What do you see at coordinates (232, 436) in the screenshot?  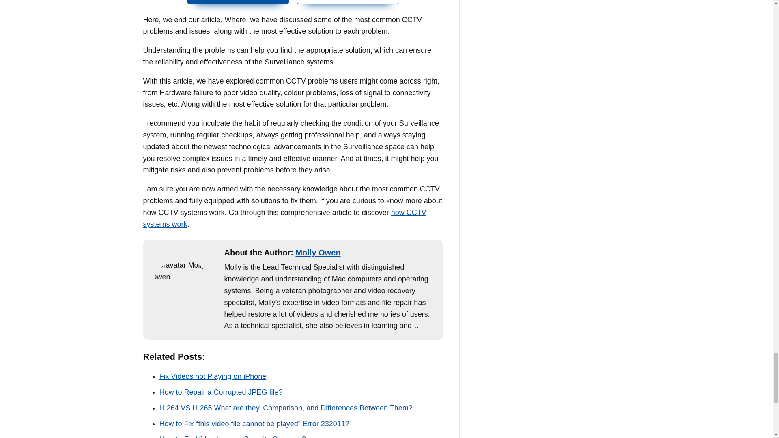 I see `How to Fix Video Loss on Security Cameras?` at bounding box center [232, 436].